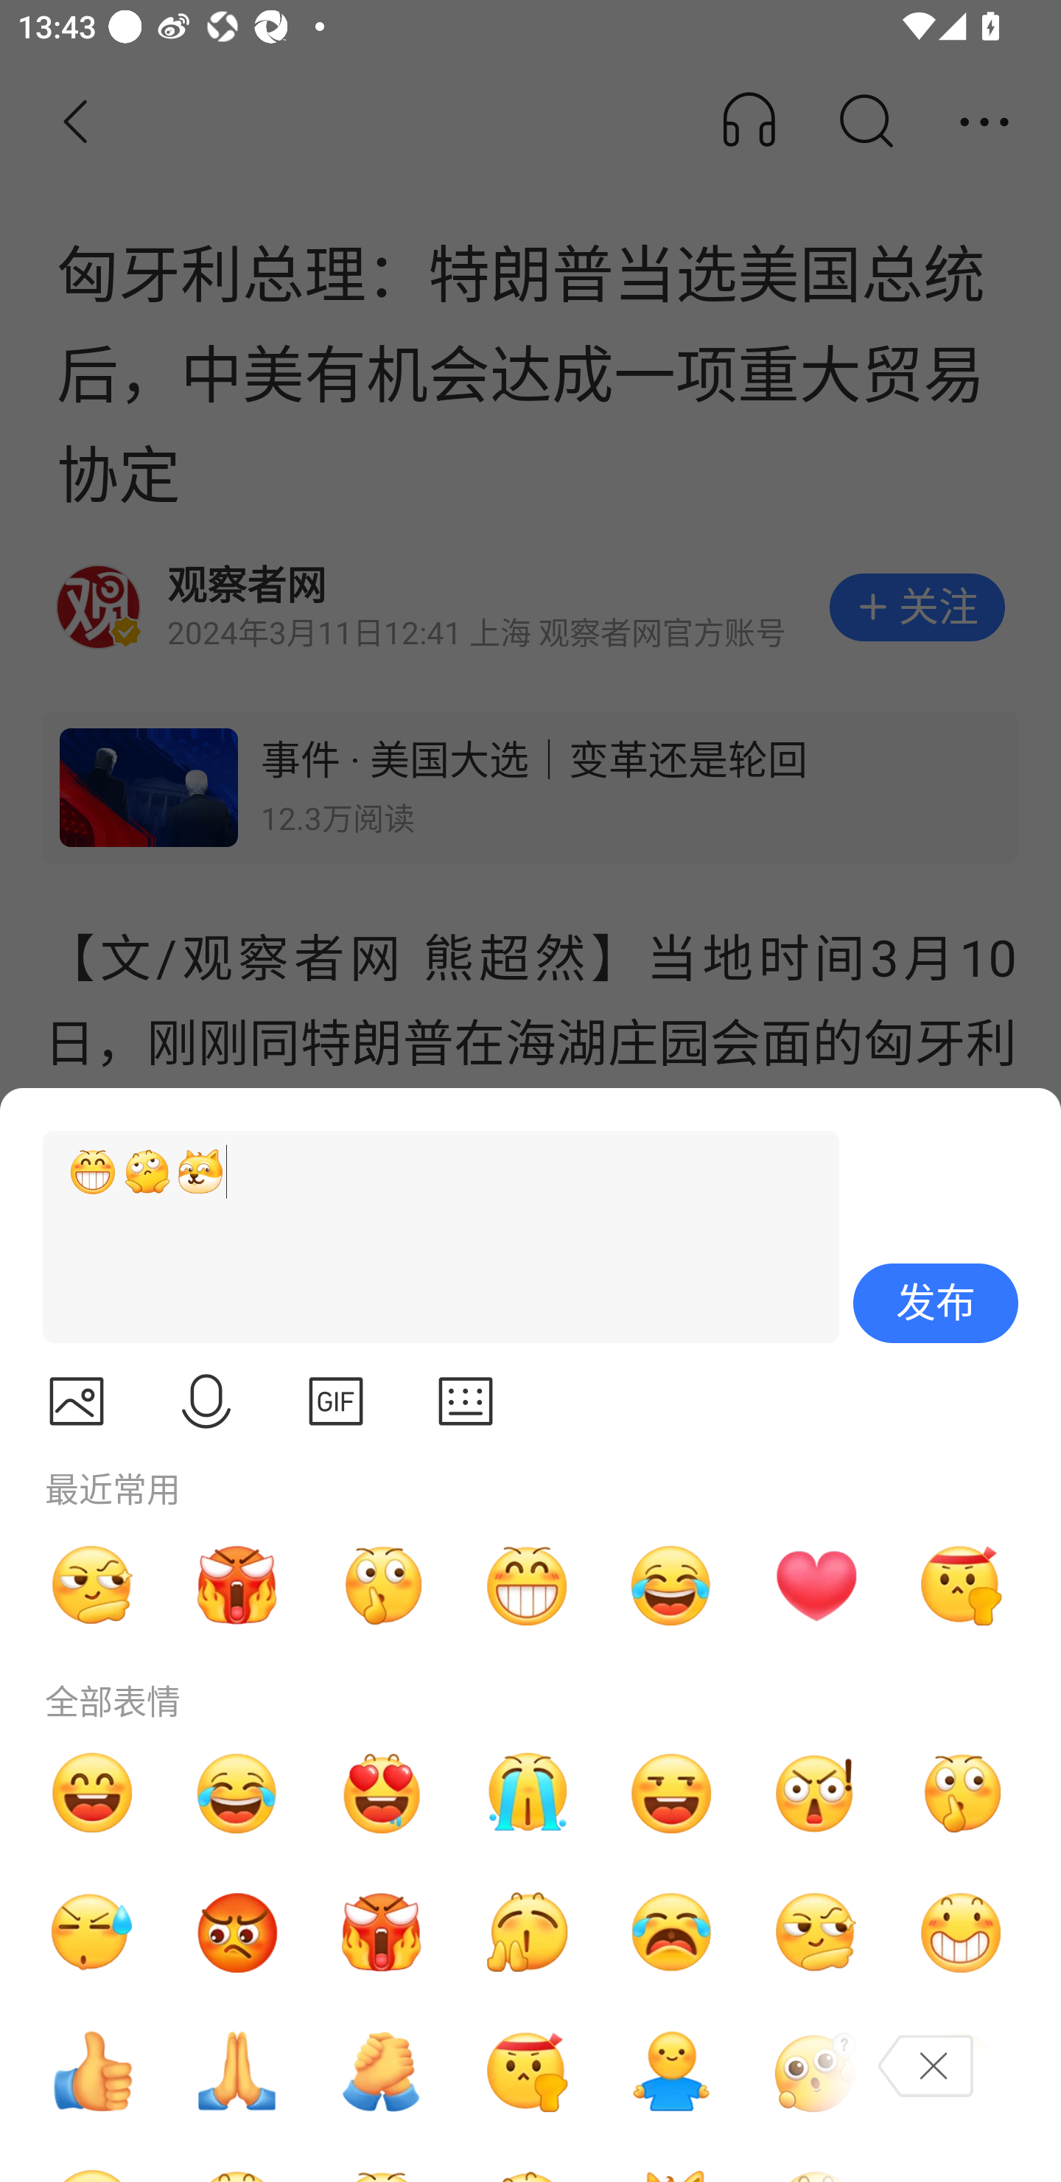  What do you see at coordinates (382, 1933) in the screenshot?
I see `愤怒` at bounding box center [382, 1933].